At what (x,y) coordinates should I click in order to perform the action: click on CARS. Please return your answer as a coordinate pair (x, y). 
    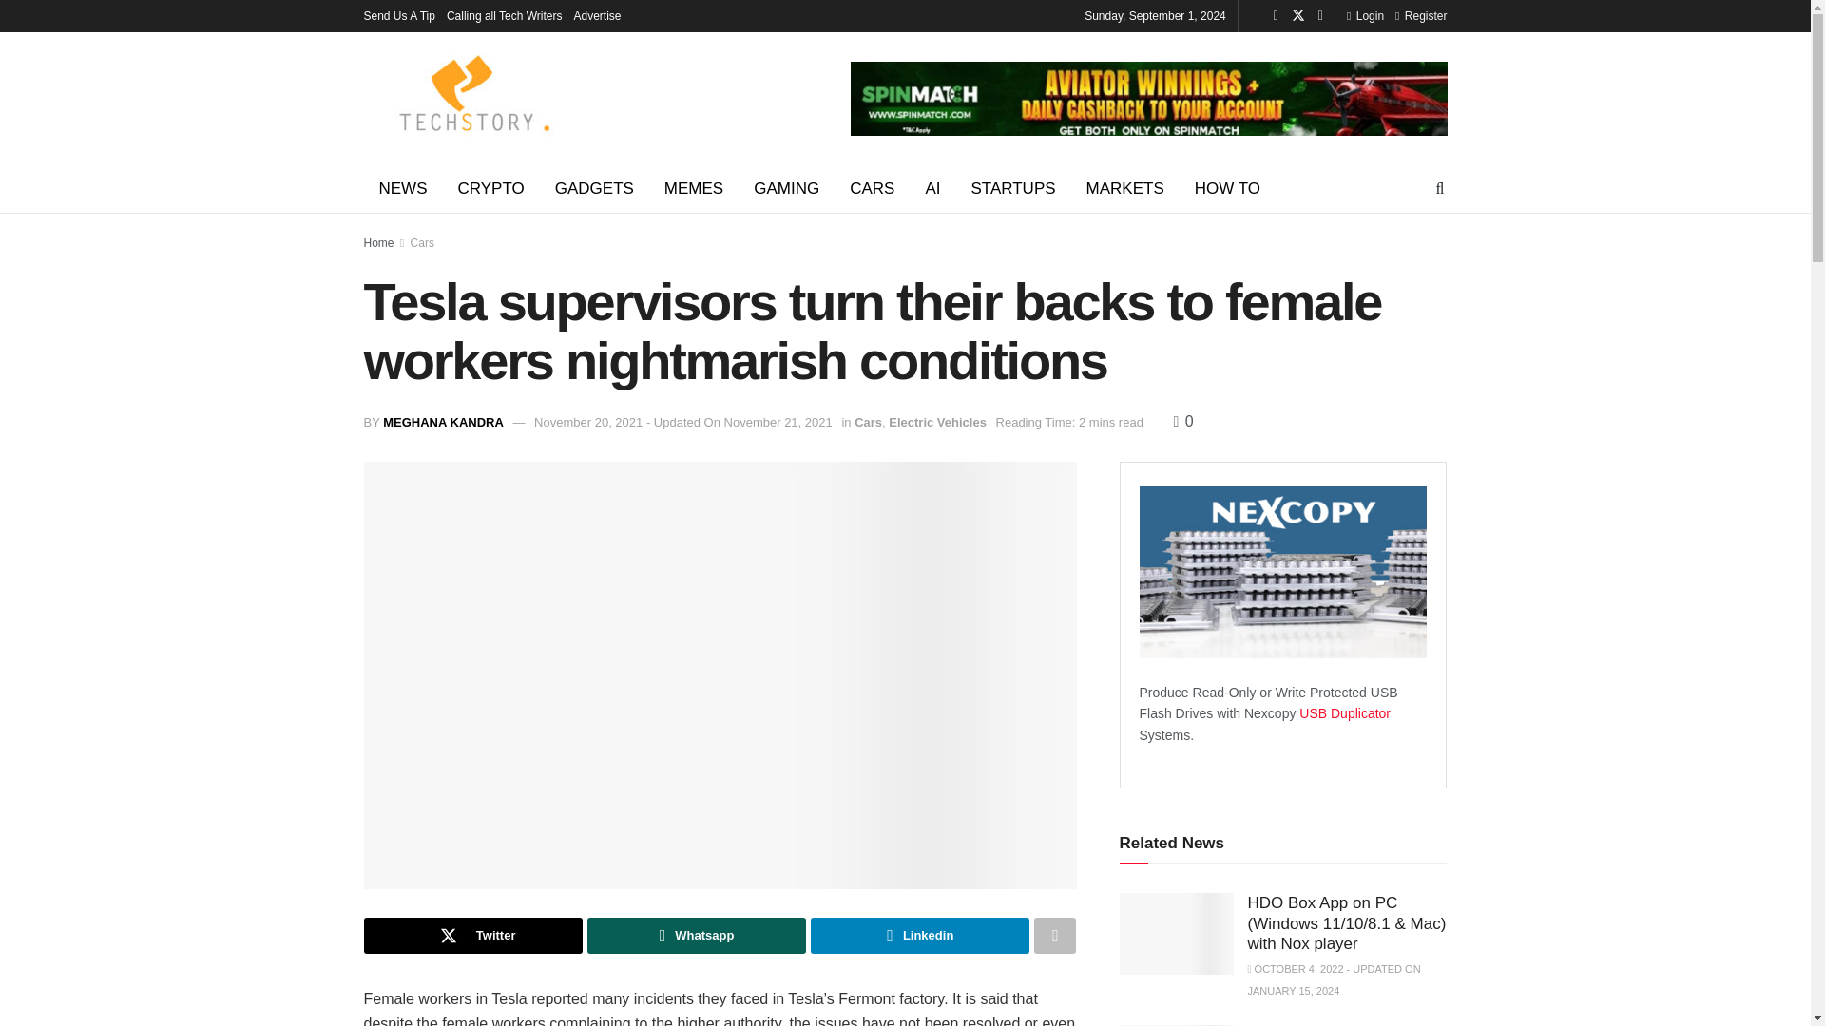
    Looking at the image, I should click on (871, 188).